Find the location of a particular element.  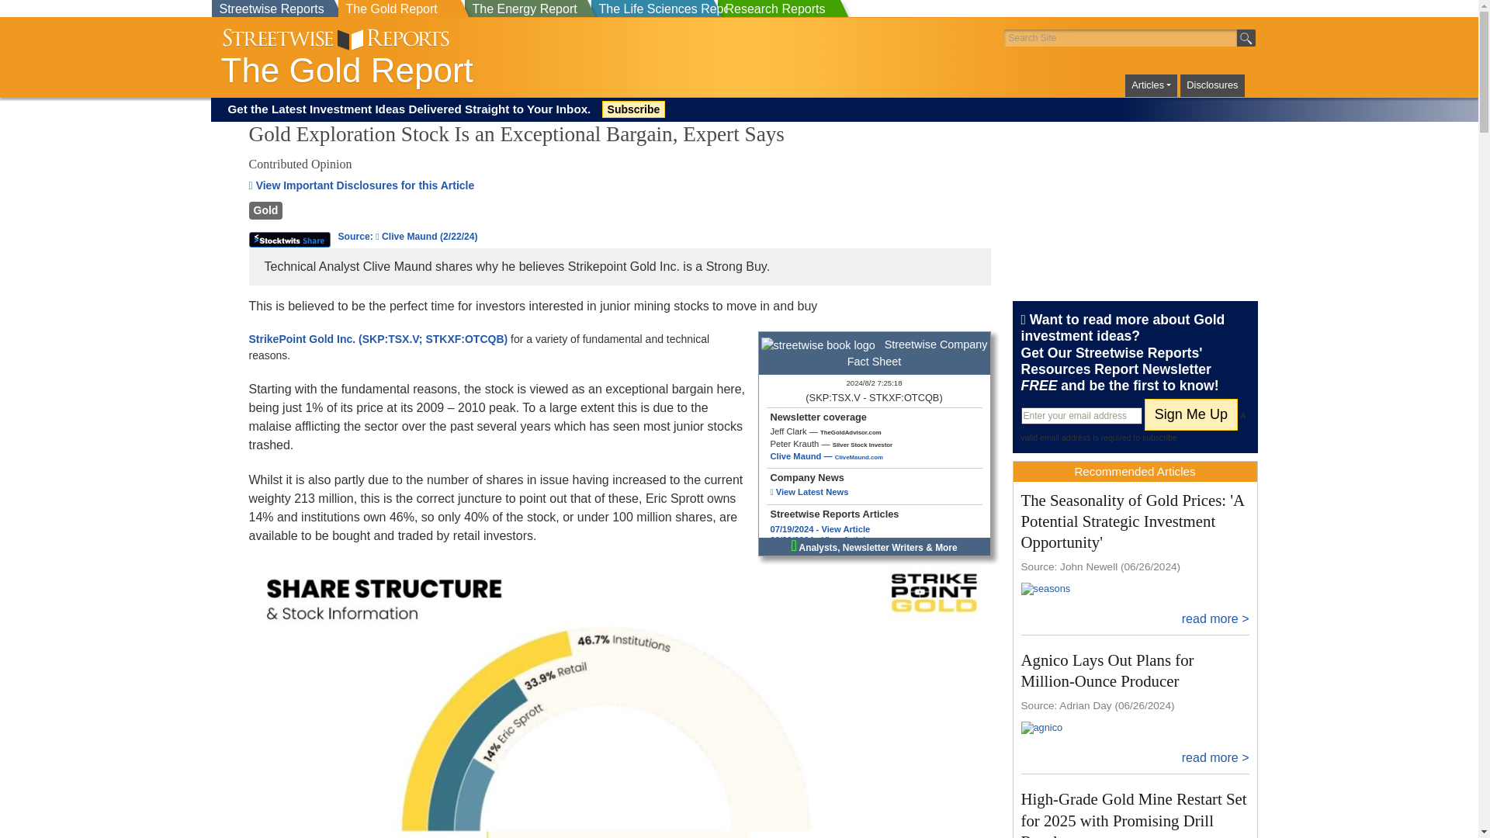

Gold is located at coordinates (265, 209).